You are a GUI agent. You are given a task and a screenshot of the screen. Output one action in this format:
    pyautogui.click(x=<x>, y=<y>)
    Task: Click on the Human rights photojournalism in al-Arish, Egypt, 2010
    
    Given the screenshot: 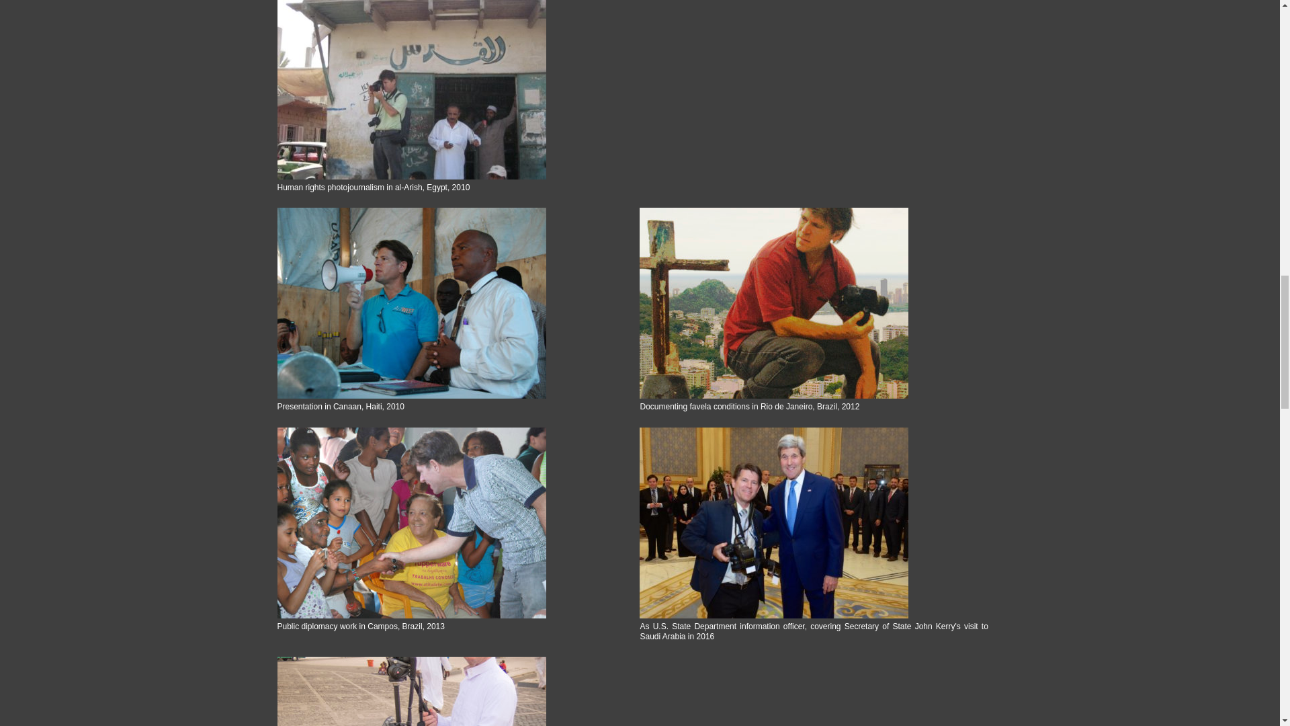 What is the action you would take?
    pyautogui.click(x=450, y=89)
    